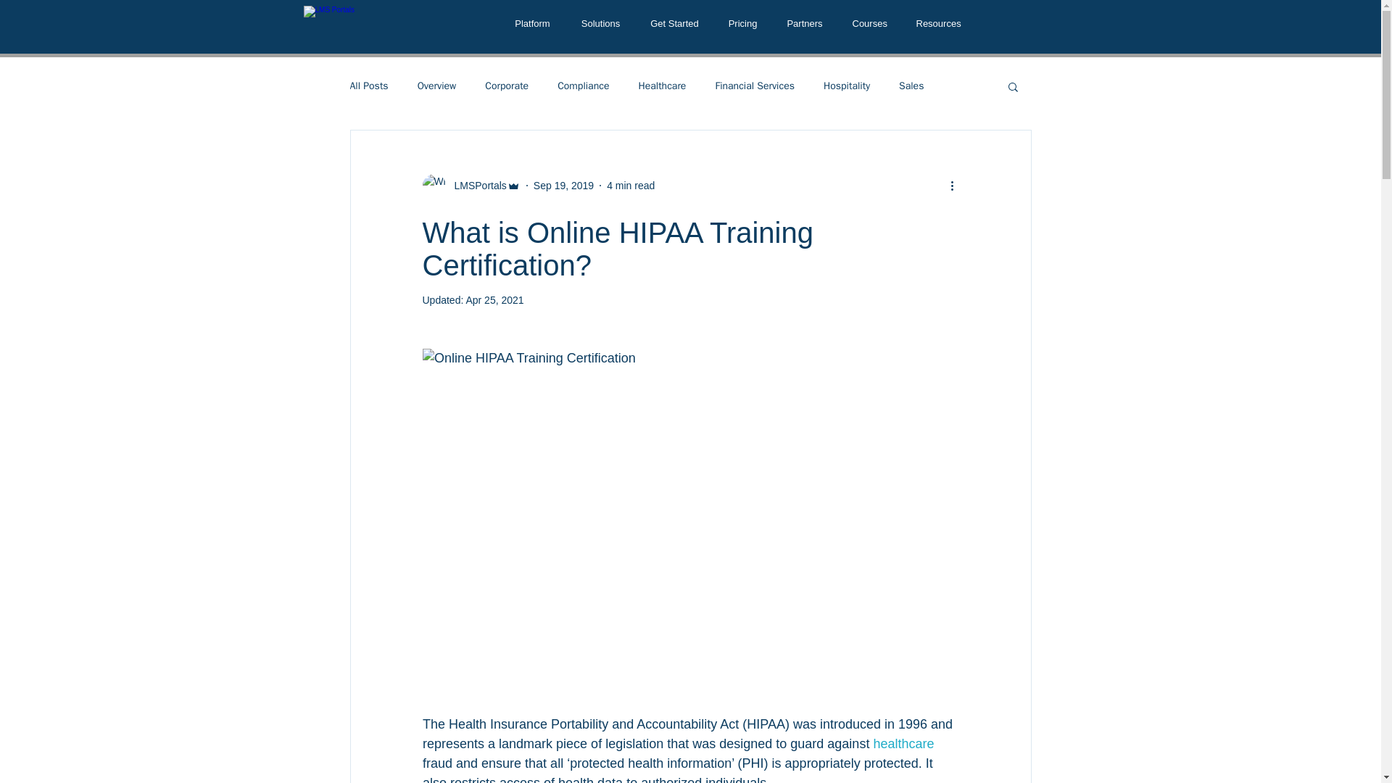  Describe the element at coordinates (506, 86) in the screenshot. I see `Corporate` at that location.